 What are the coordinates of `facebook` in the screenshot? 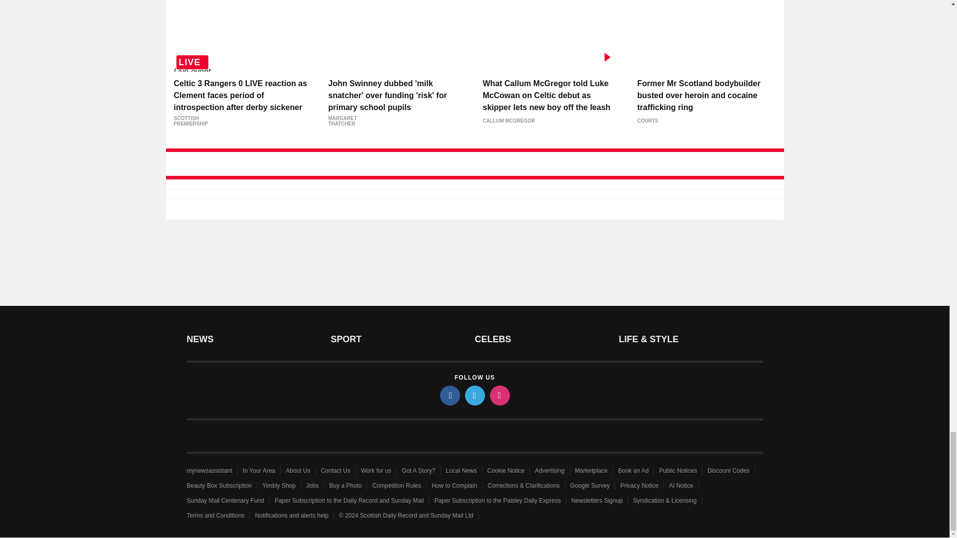 It's located at (449, 396).